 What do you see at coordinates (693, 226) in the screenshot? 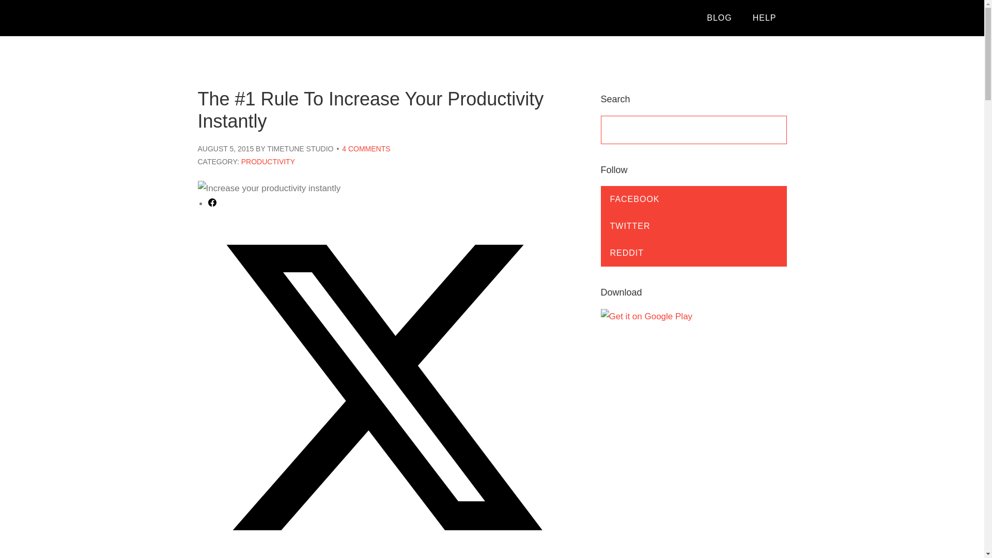
I see `TWITTER` at bounding box center [693, 226].